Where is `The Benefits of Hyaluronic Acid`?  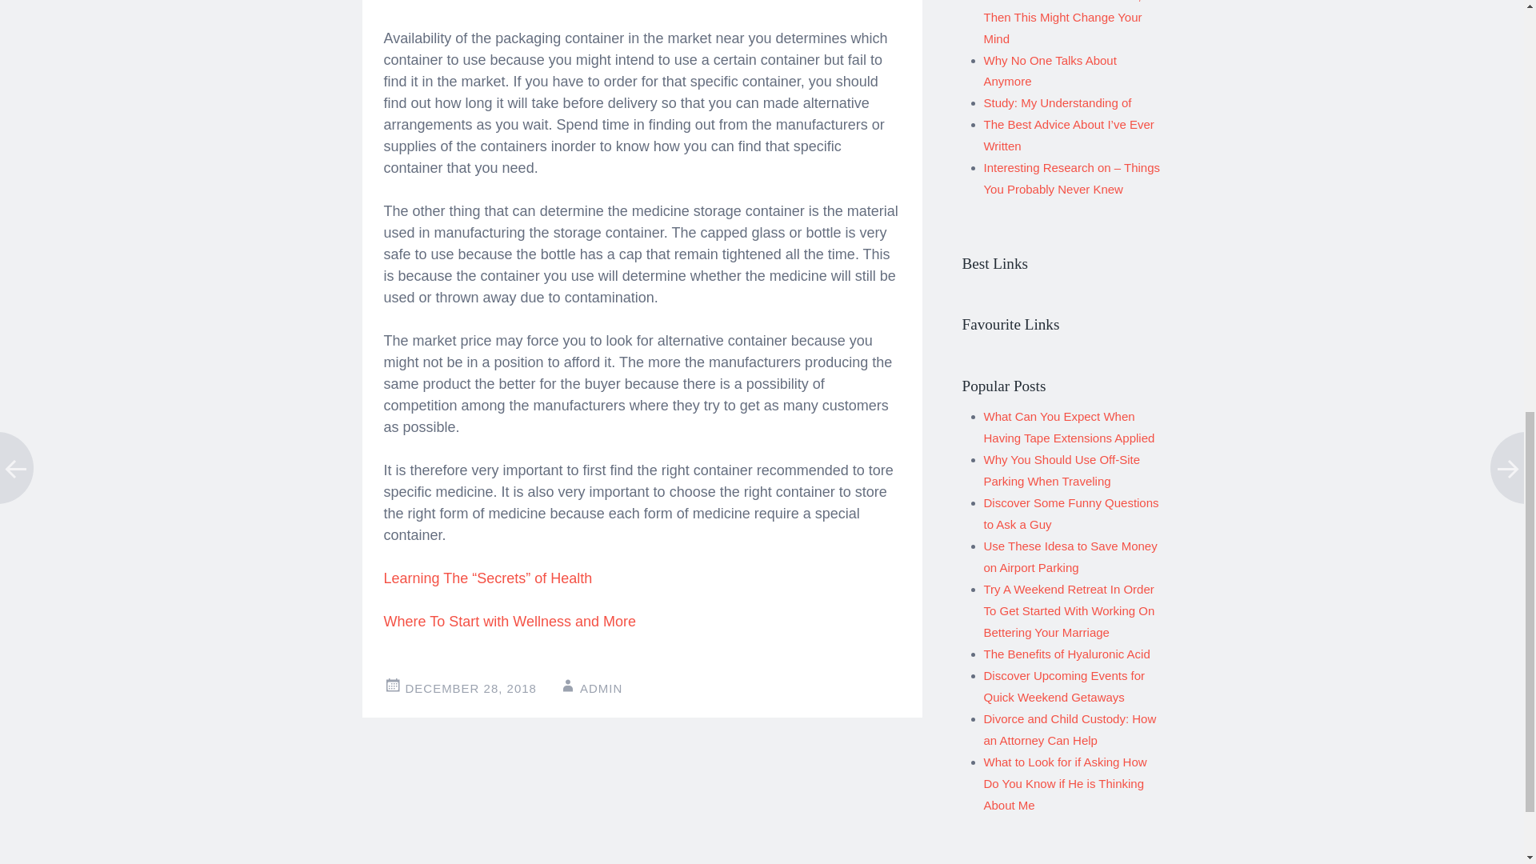
The Benefits of Hyaluronic Acid is located at coordinates (1067, 654).